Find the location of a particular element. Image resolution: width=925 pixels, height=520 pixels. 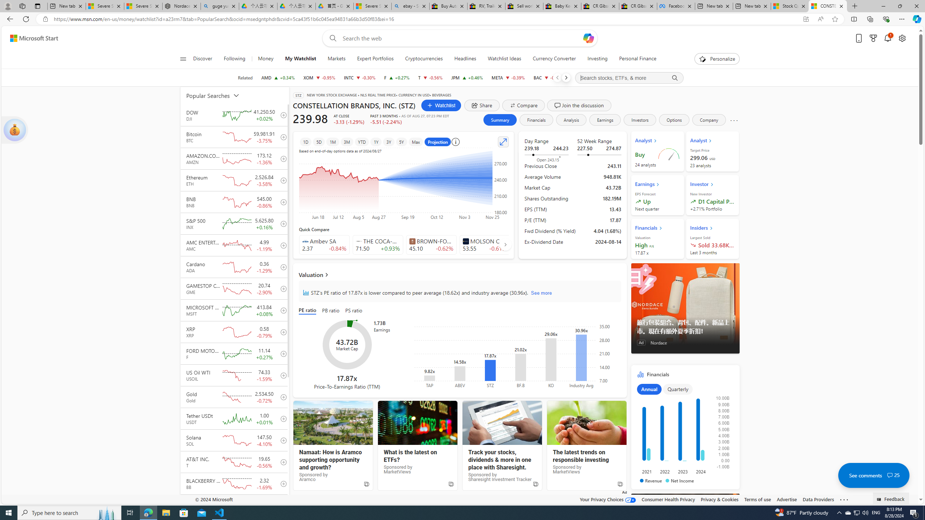

Compare is located at coordinates (523, 105).